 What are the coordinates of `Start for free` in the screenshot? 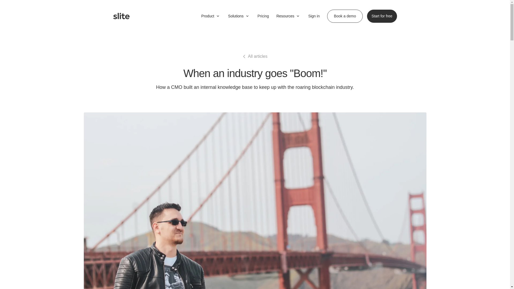 It's located at (382, 16).